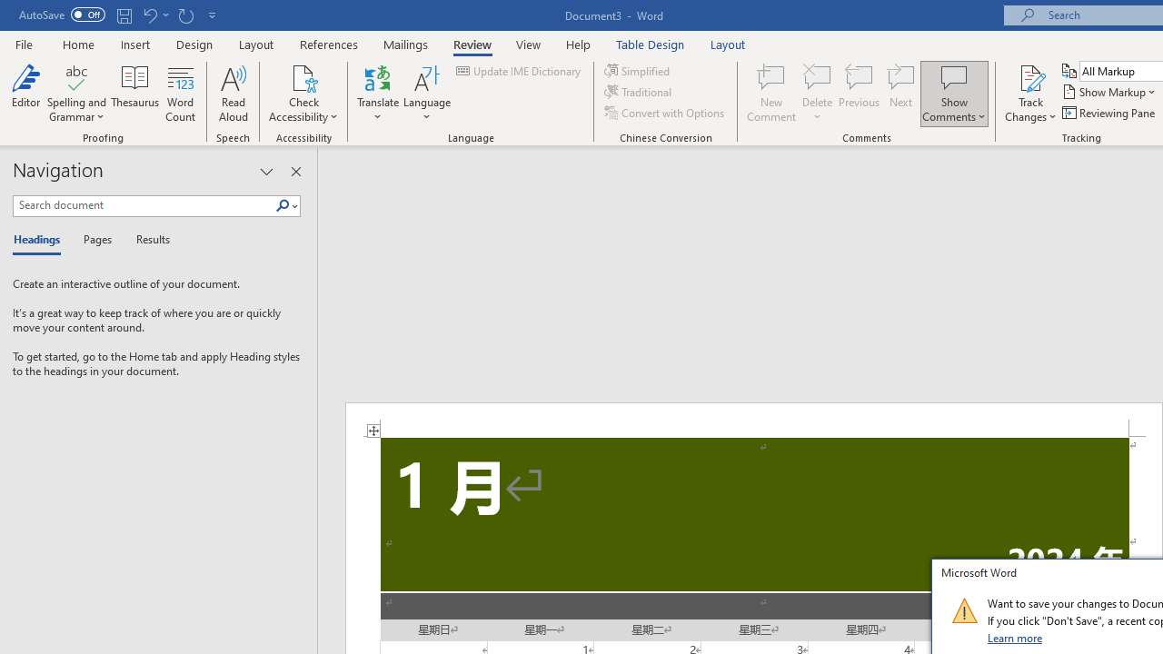 The height and width of the screenshot is (654, 1163). What do you see at coordinates (41, 240) in the screenshot?
I see `Headings` at bounding box center [41, 240].